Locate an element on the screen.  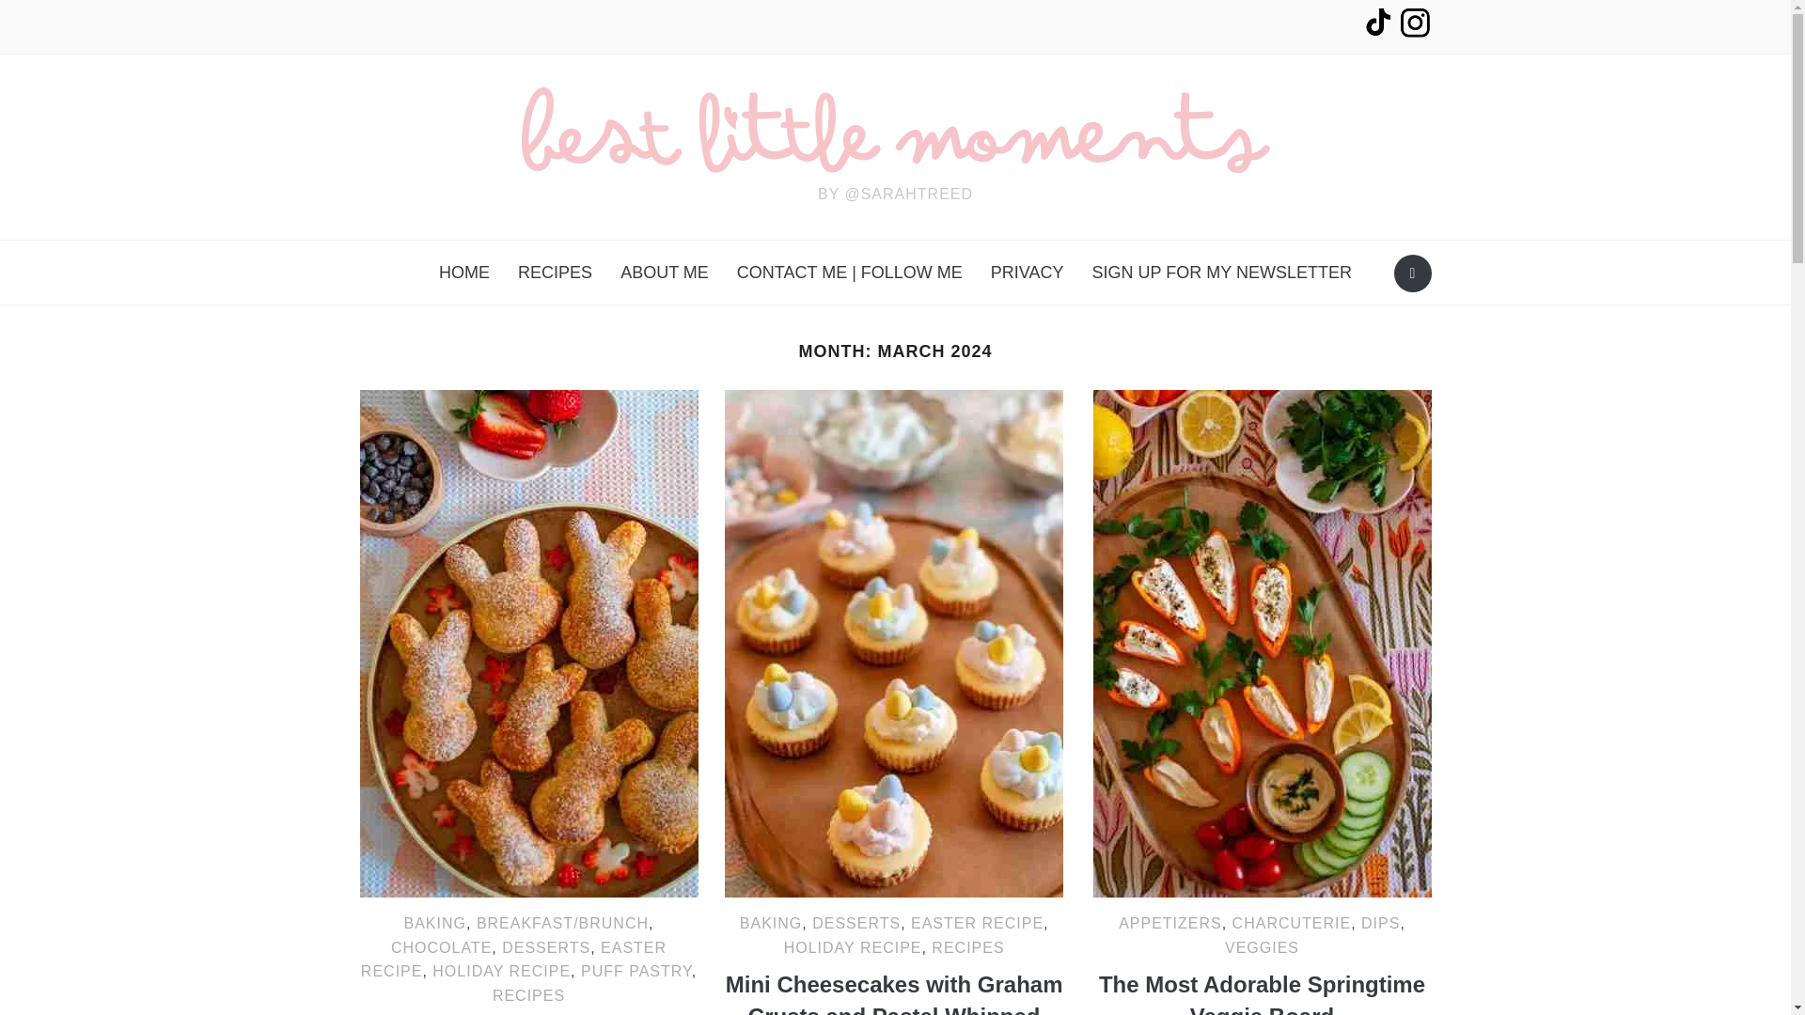
RECIPES is located at coordinates (528, 995).